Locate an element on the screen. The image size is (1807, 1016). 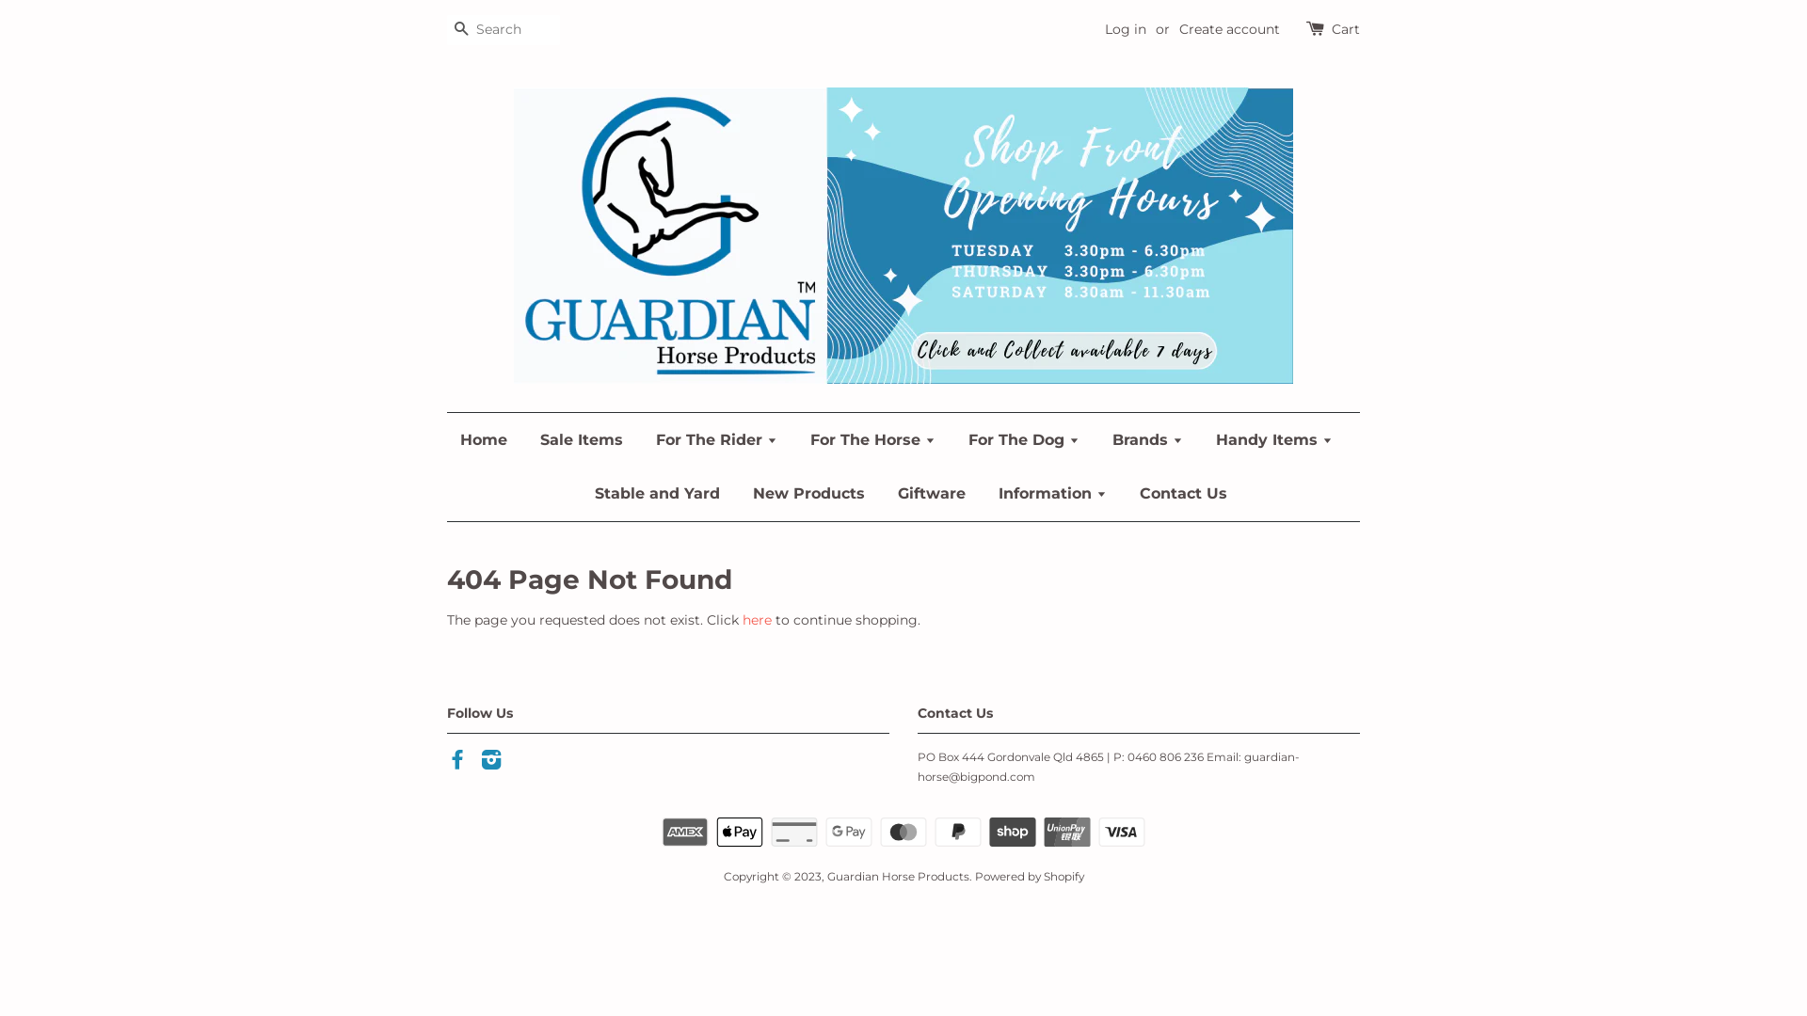
Home is located at coordinates (491, 440).